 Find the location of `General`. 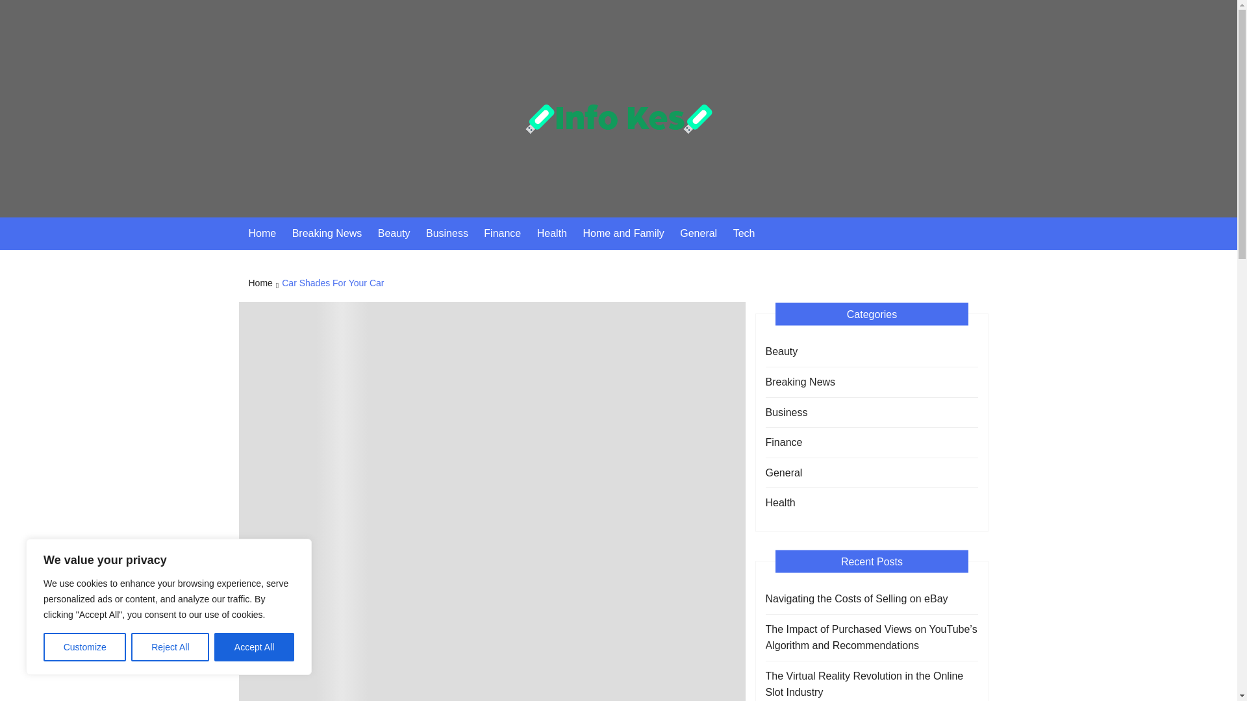

General is located at coordinates (704, 233).